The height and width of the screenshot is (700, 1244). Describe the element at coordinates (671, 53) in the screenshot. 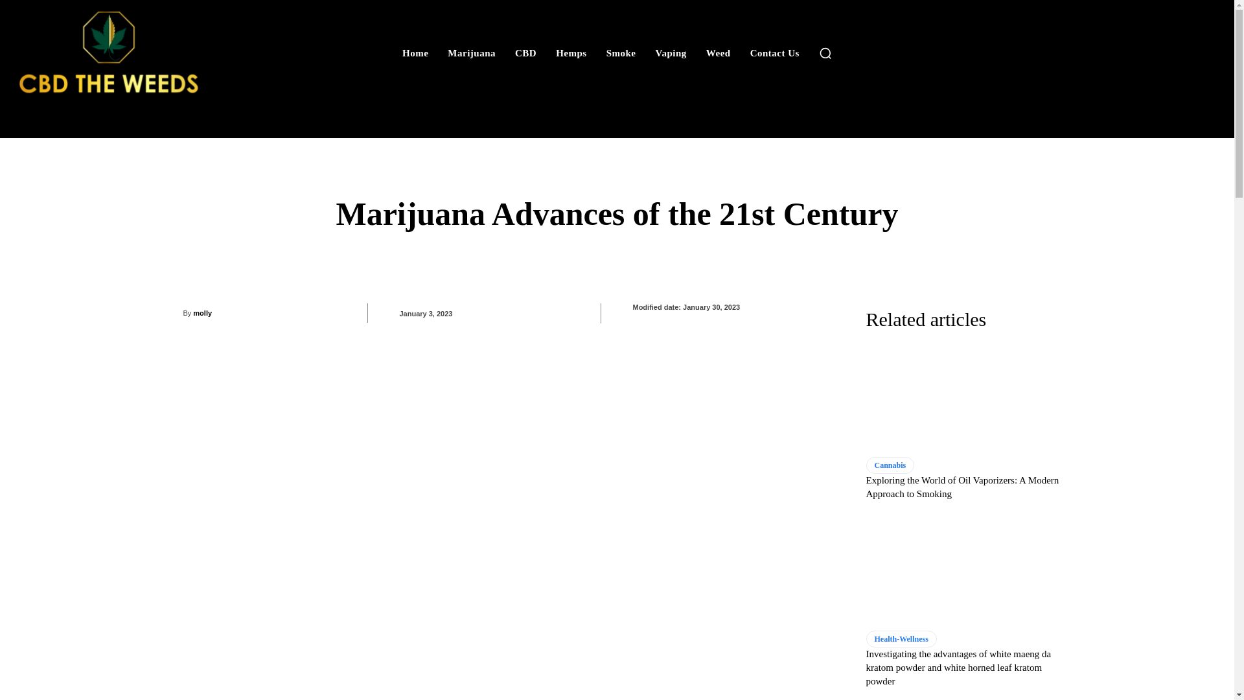

I see `Vaping` at that location.